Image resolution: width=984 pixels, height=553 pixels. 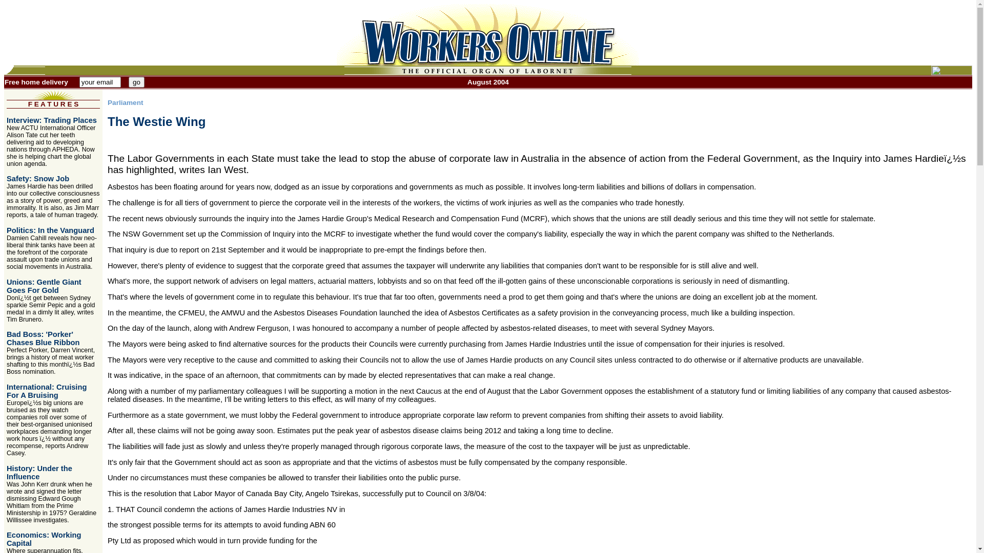 I want to click on International: Cruising For A Bruising, so click(x=47, y=391).